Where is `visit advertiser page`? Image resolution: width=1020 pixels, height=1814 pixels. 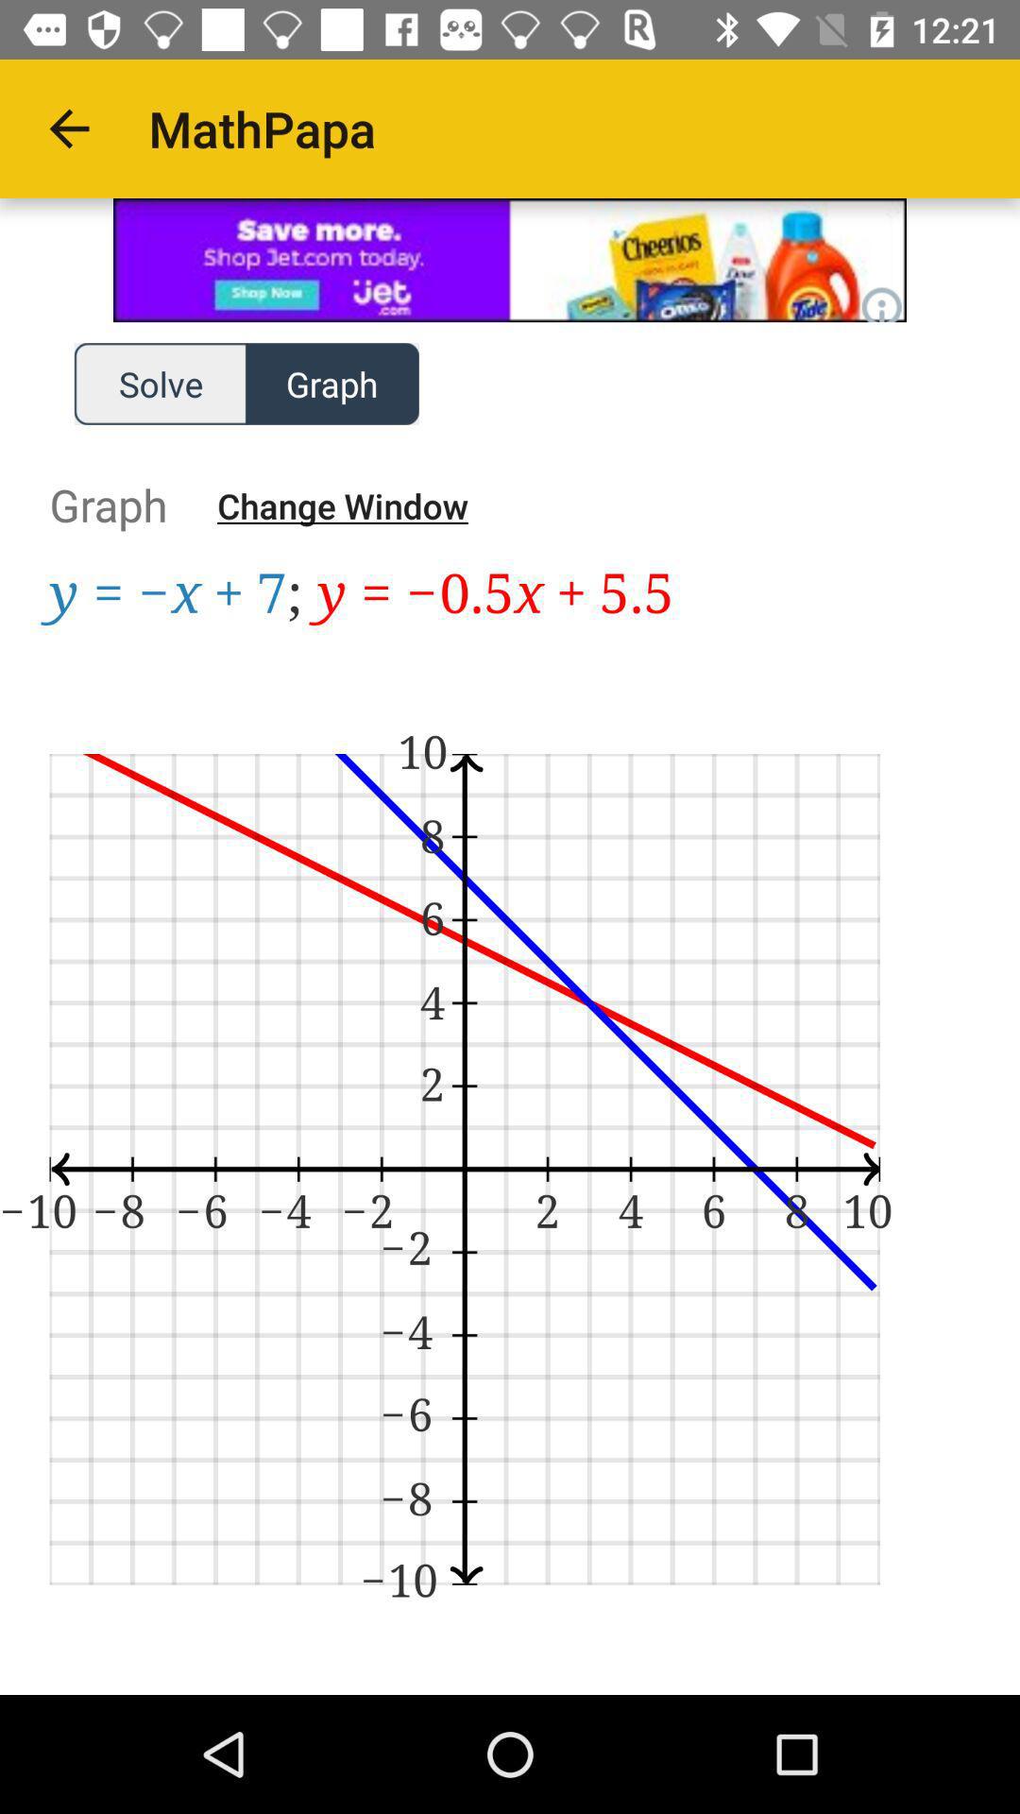
visit advertiser page is located at coordinates (510, 261).